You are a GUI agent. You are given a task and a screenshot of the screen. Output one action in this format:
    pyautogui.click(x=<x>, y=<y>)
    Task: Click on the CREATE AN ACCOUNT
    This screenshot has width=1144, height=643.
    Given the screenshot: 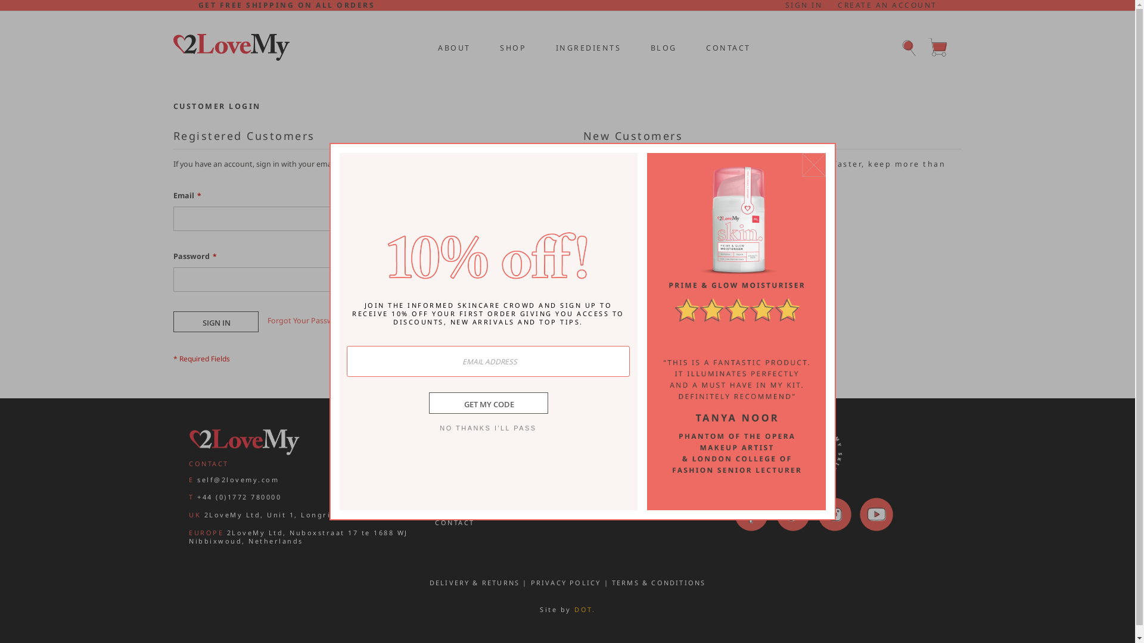 What is the action you would take?
    pyautogui.click(x=888, y=5)
    